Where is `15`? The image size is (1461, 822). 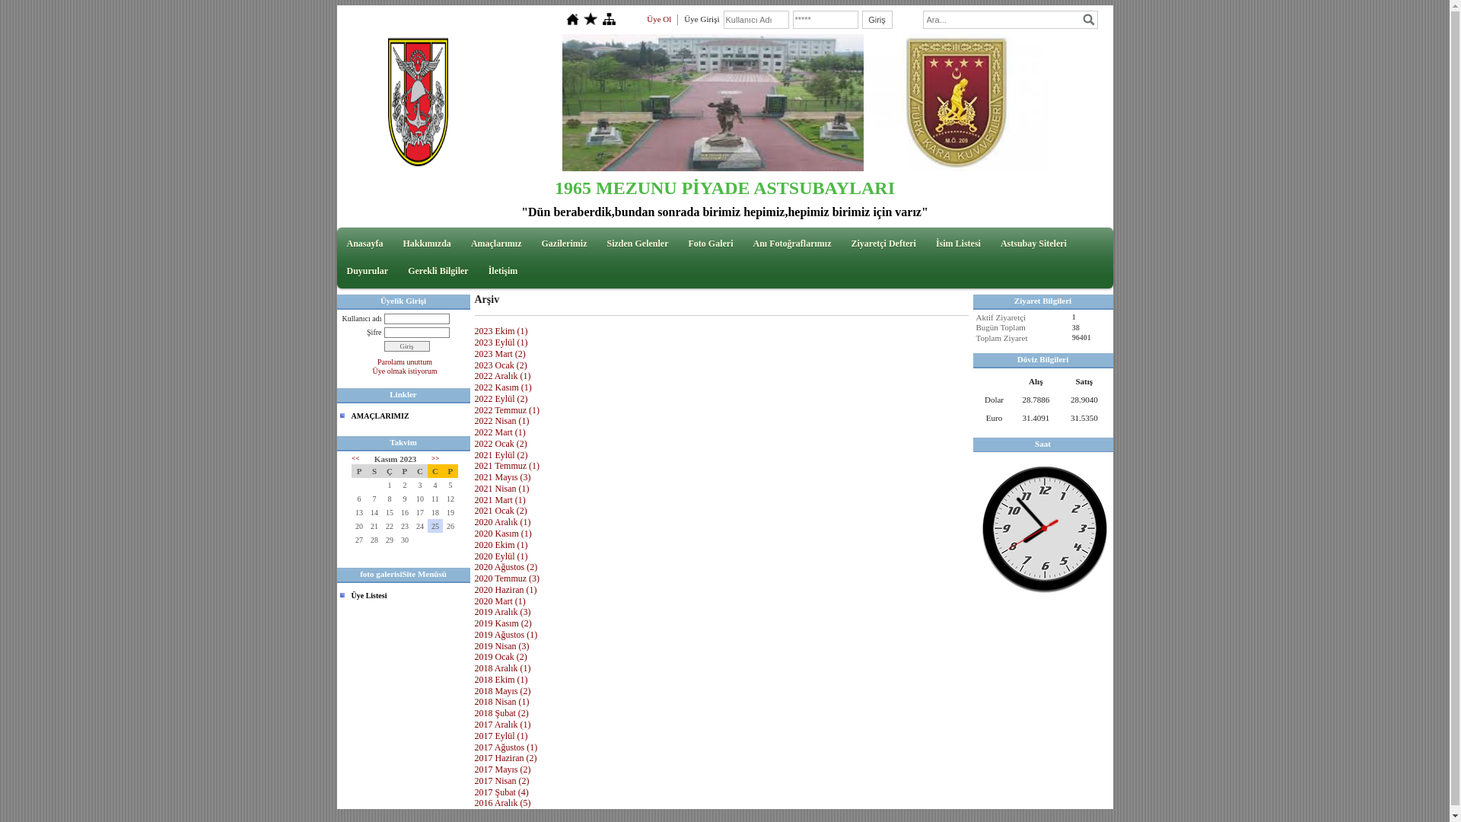 15 is located at coordinates (390, 512).